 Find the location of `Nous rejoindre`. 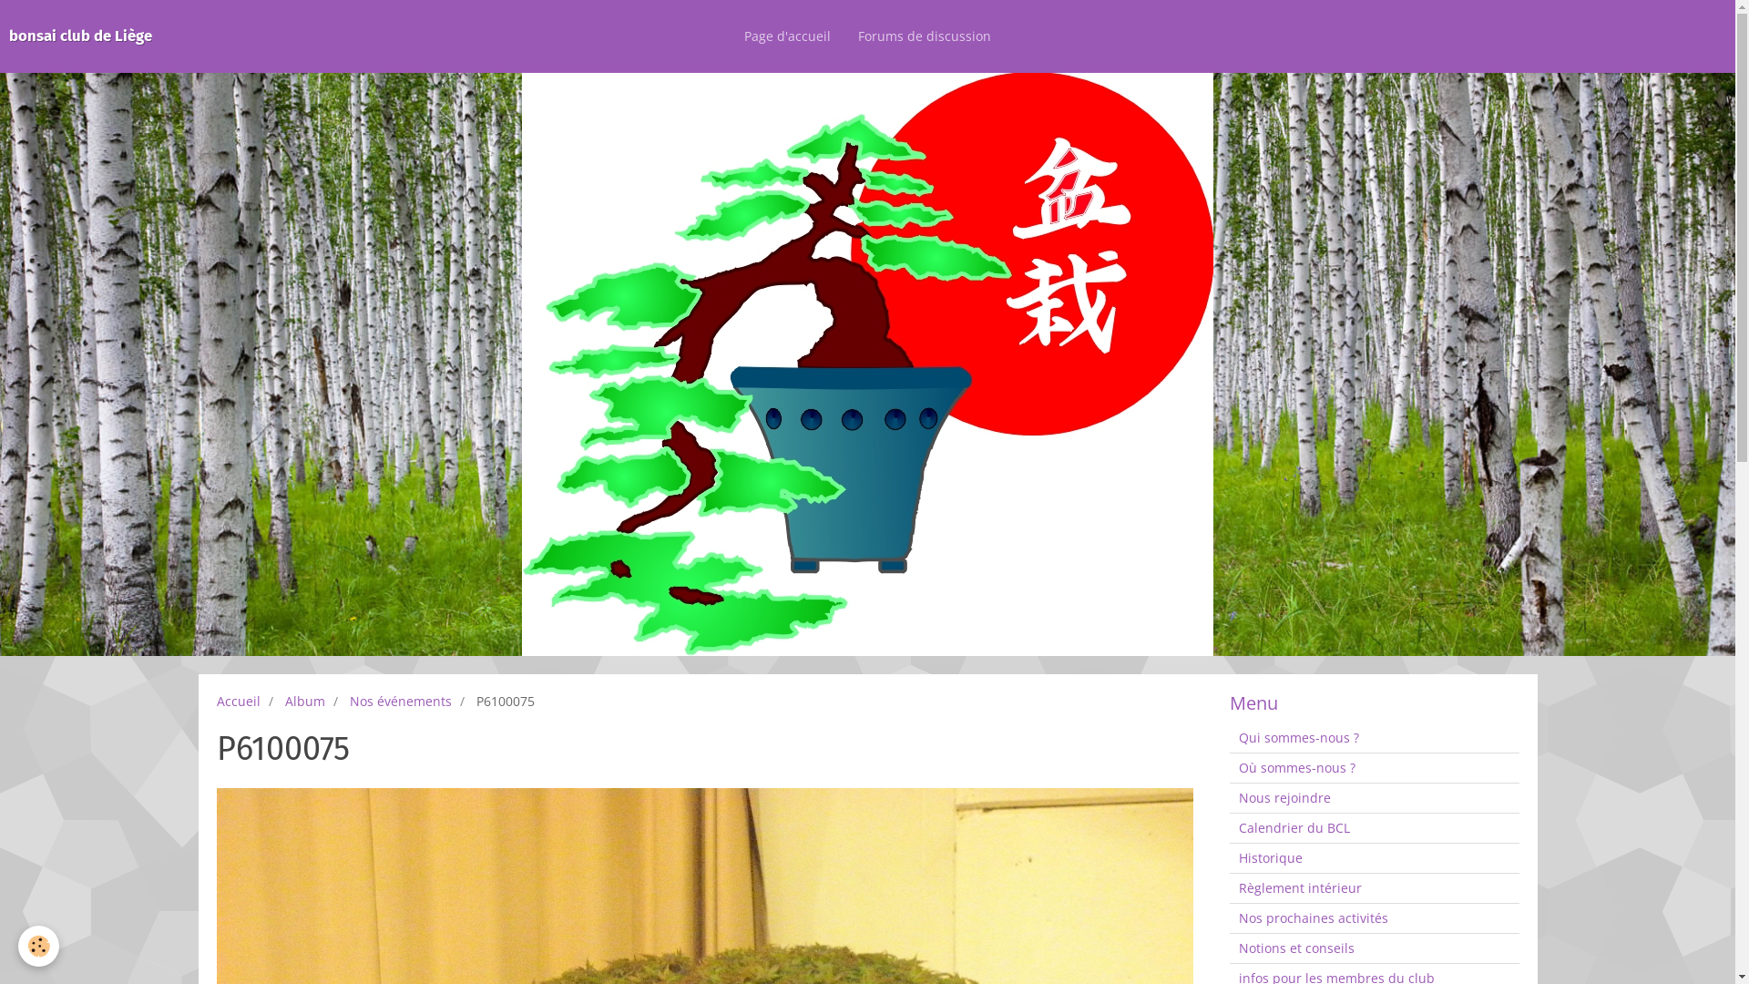

Nous rejoindre is located at coordinates (1375, 798).